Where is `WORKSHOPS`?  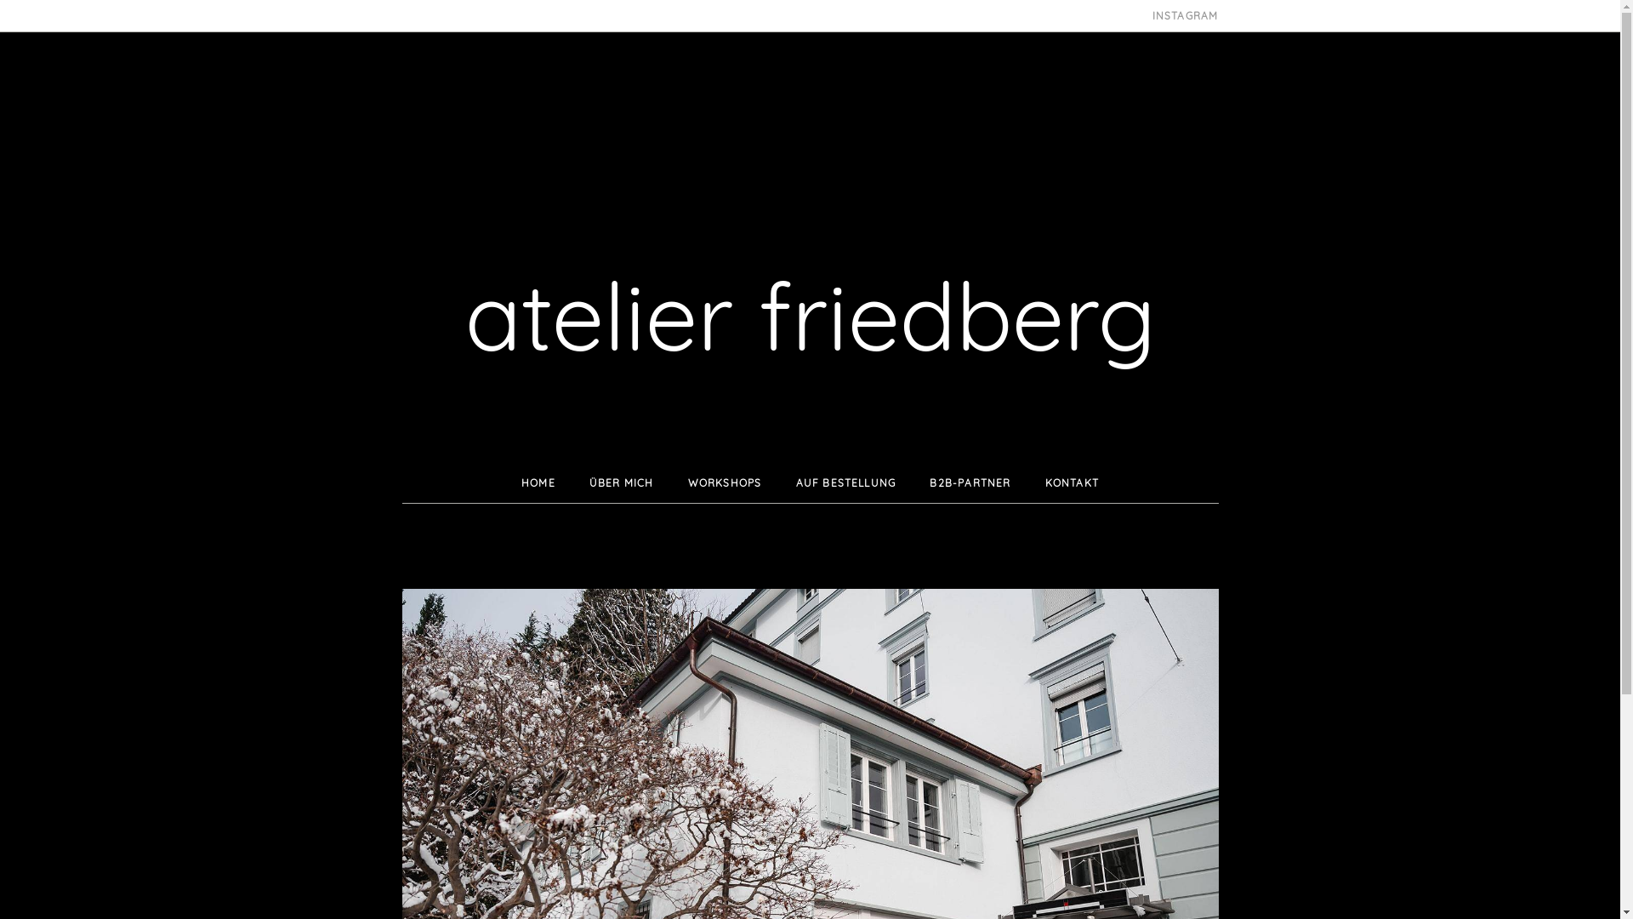
WORKSHOPS is located at coordinates (725, 482).